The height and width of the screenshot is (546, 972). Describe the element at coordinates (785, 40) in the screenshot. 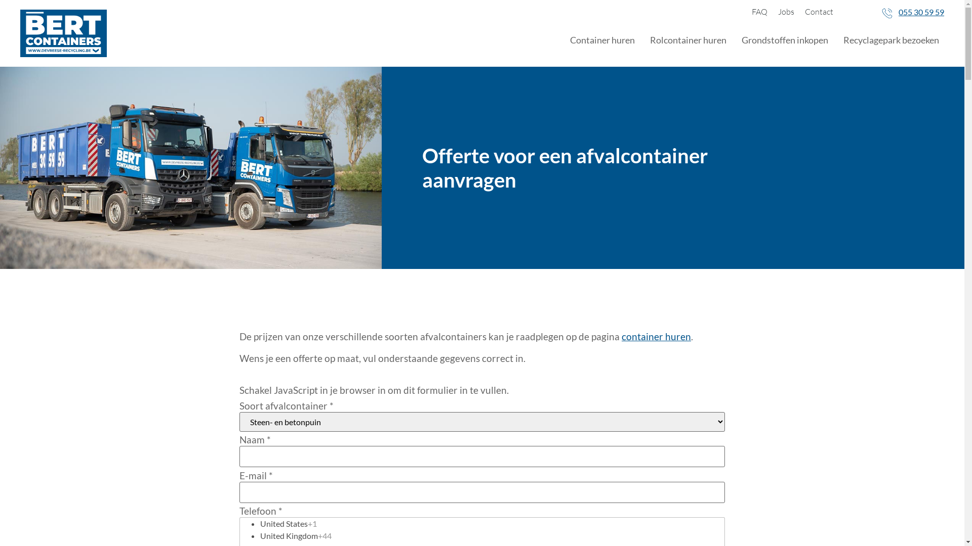

I see `Grondstoffen inkopen` at that location.